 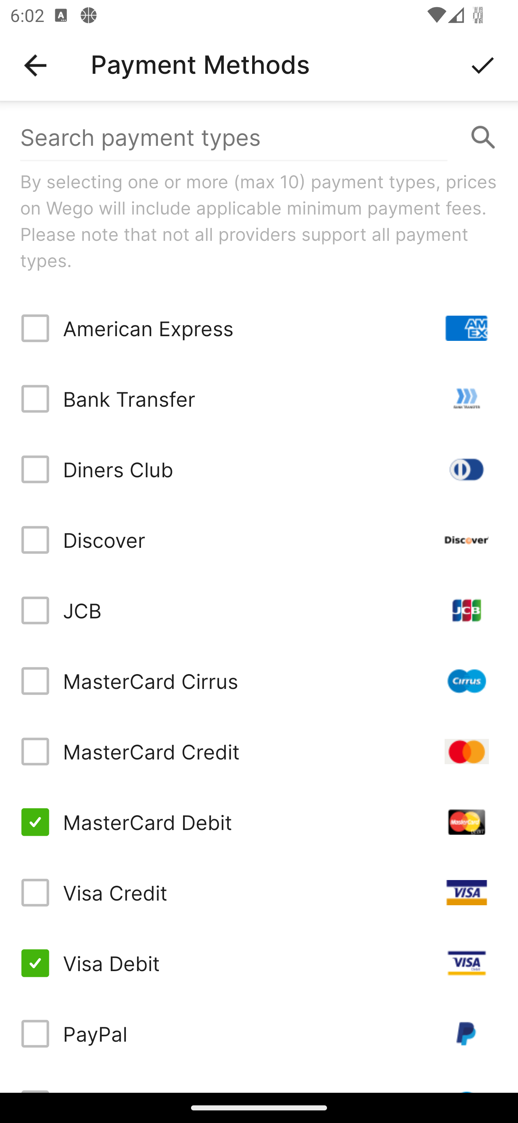 What do you see at coordinates (259, 822) in the screenshot?
I see `MasterCard Debit` at bounding box center [259, 822].